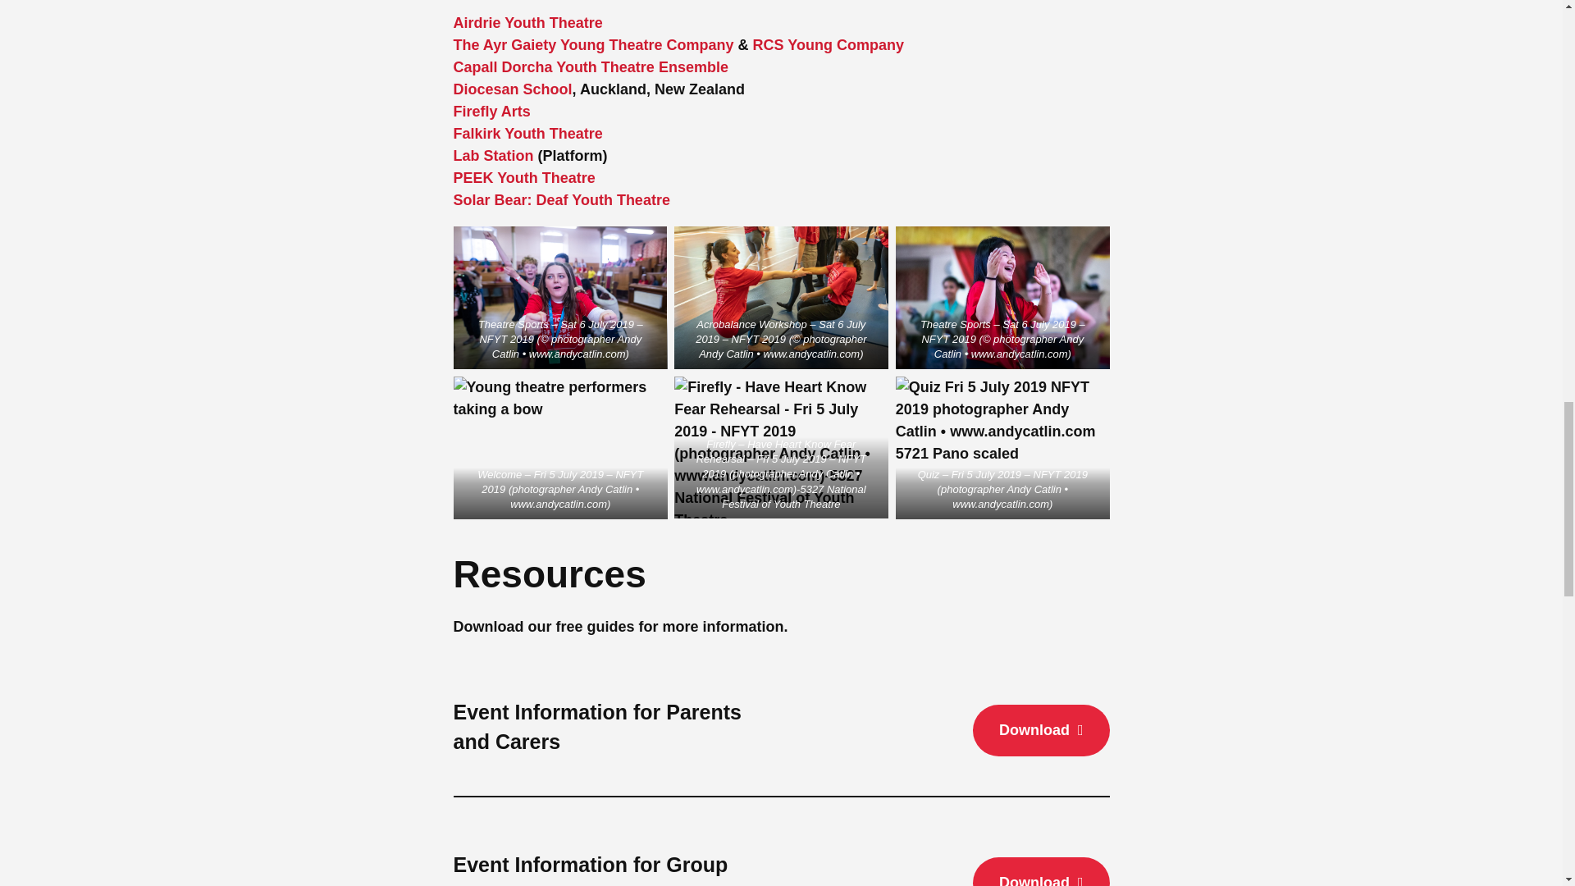 The height and width of the screenshot is (886, 1575). What do you see at coordinates (527, 23) in the screenshot?
I see `Airdrie Youth Theatre` at bounding box center [527, 23].